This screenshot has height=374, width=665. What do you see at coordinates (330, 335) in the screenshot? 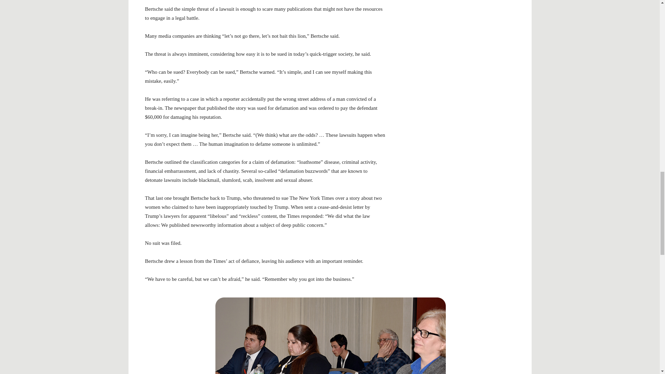
I see `Audience-learning-about-libel-law` at bounding box center [330, 335].